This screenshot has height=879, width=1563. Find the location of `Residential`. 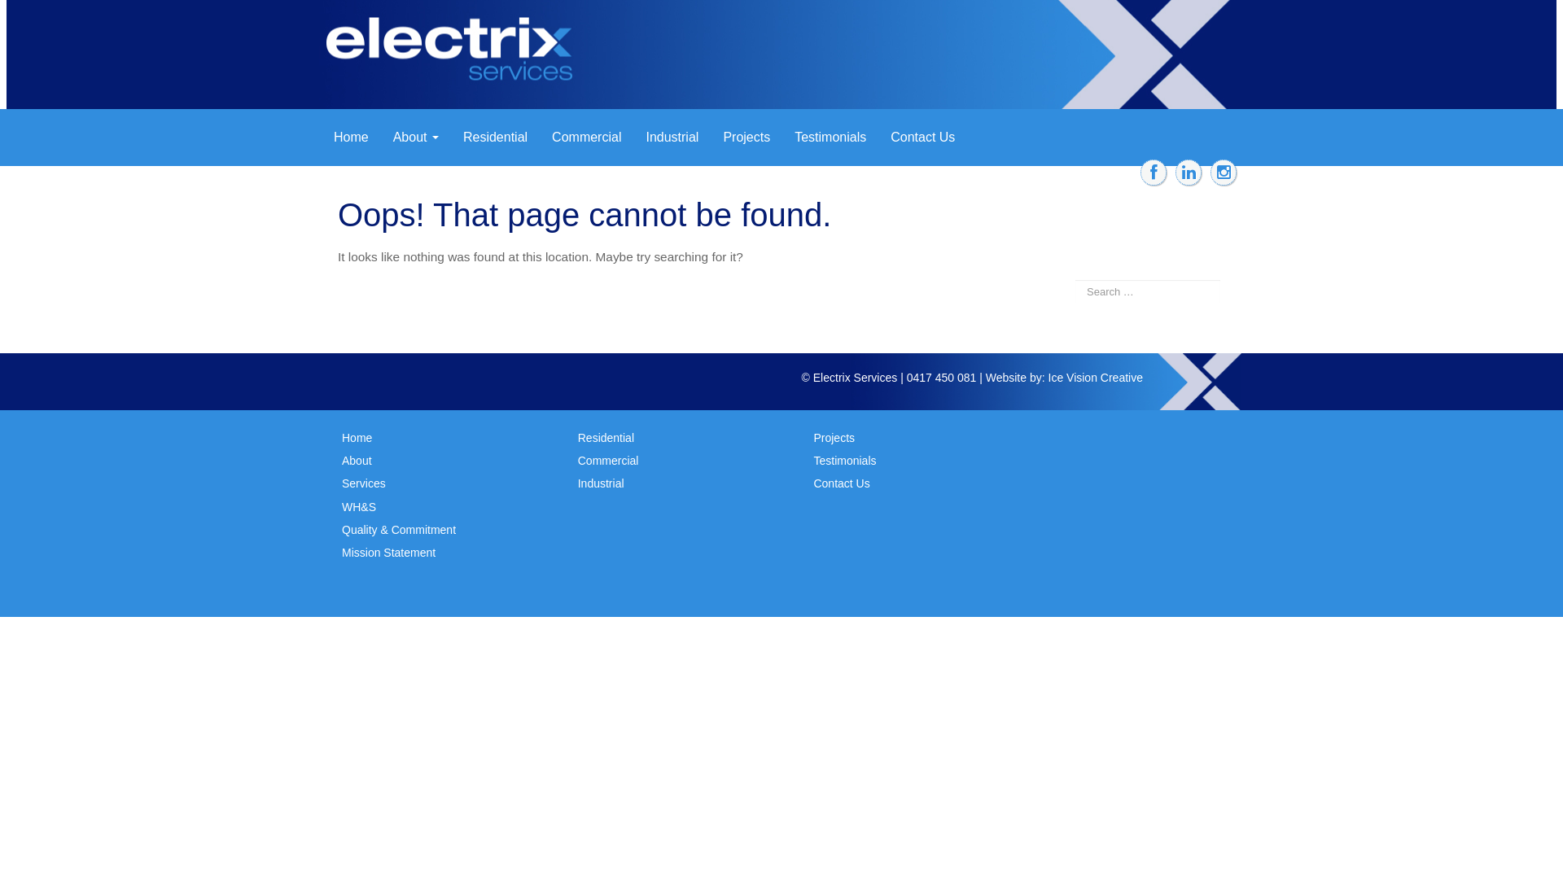

Residential is located at coordinates (606, 438).